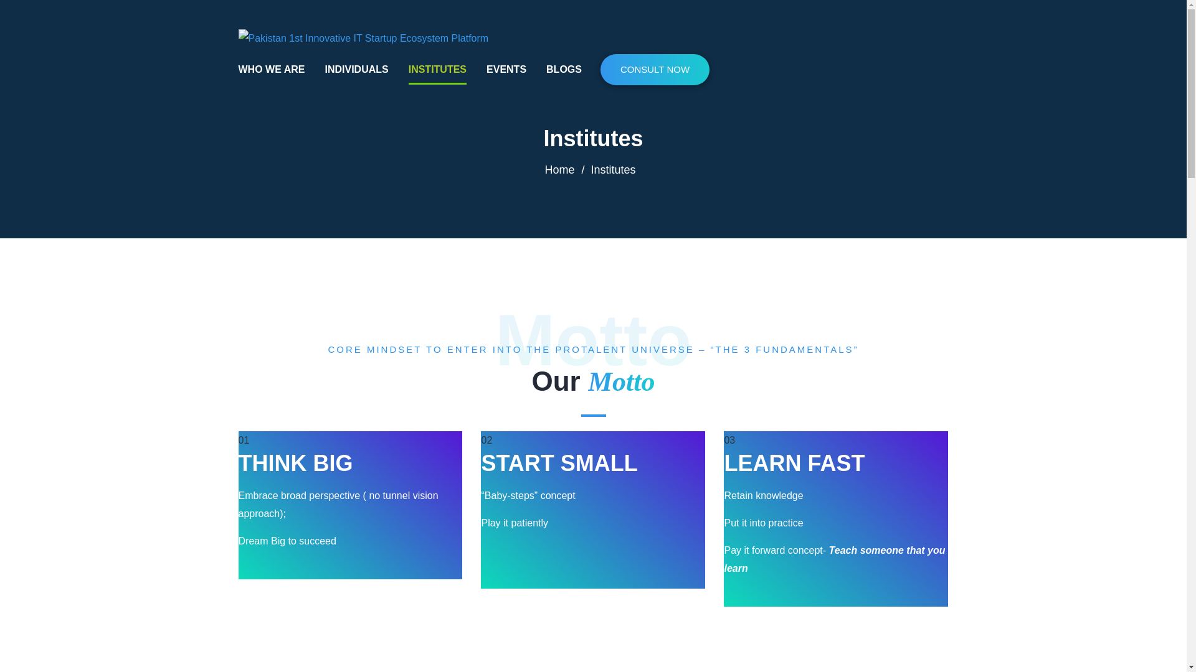  What do you see at coordinates (356, 70) in the screenshot?
I see `INDIVIDUALS` at bounding box center [356, 70].